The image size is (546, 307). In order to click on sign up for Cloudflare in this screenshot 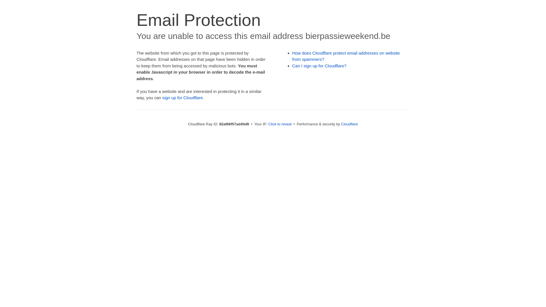, I will do `click(183, 98)`.